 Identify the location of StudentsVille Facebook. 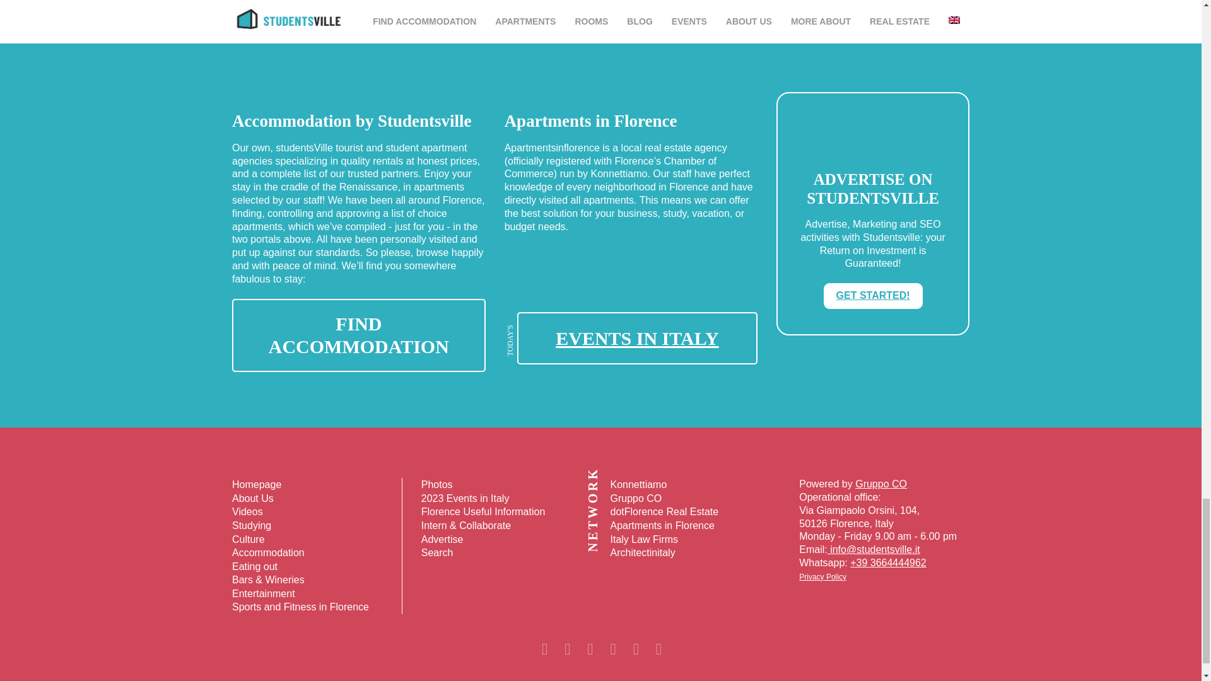
(658, 649).